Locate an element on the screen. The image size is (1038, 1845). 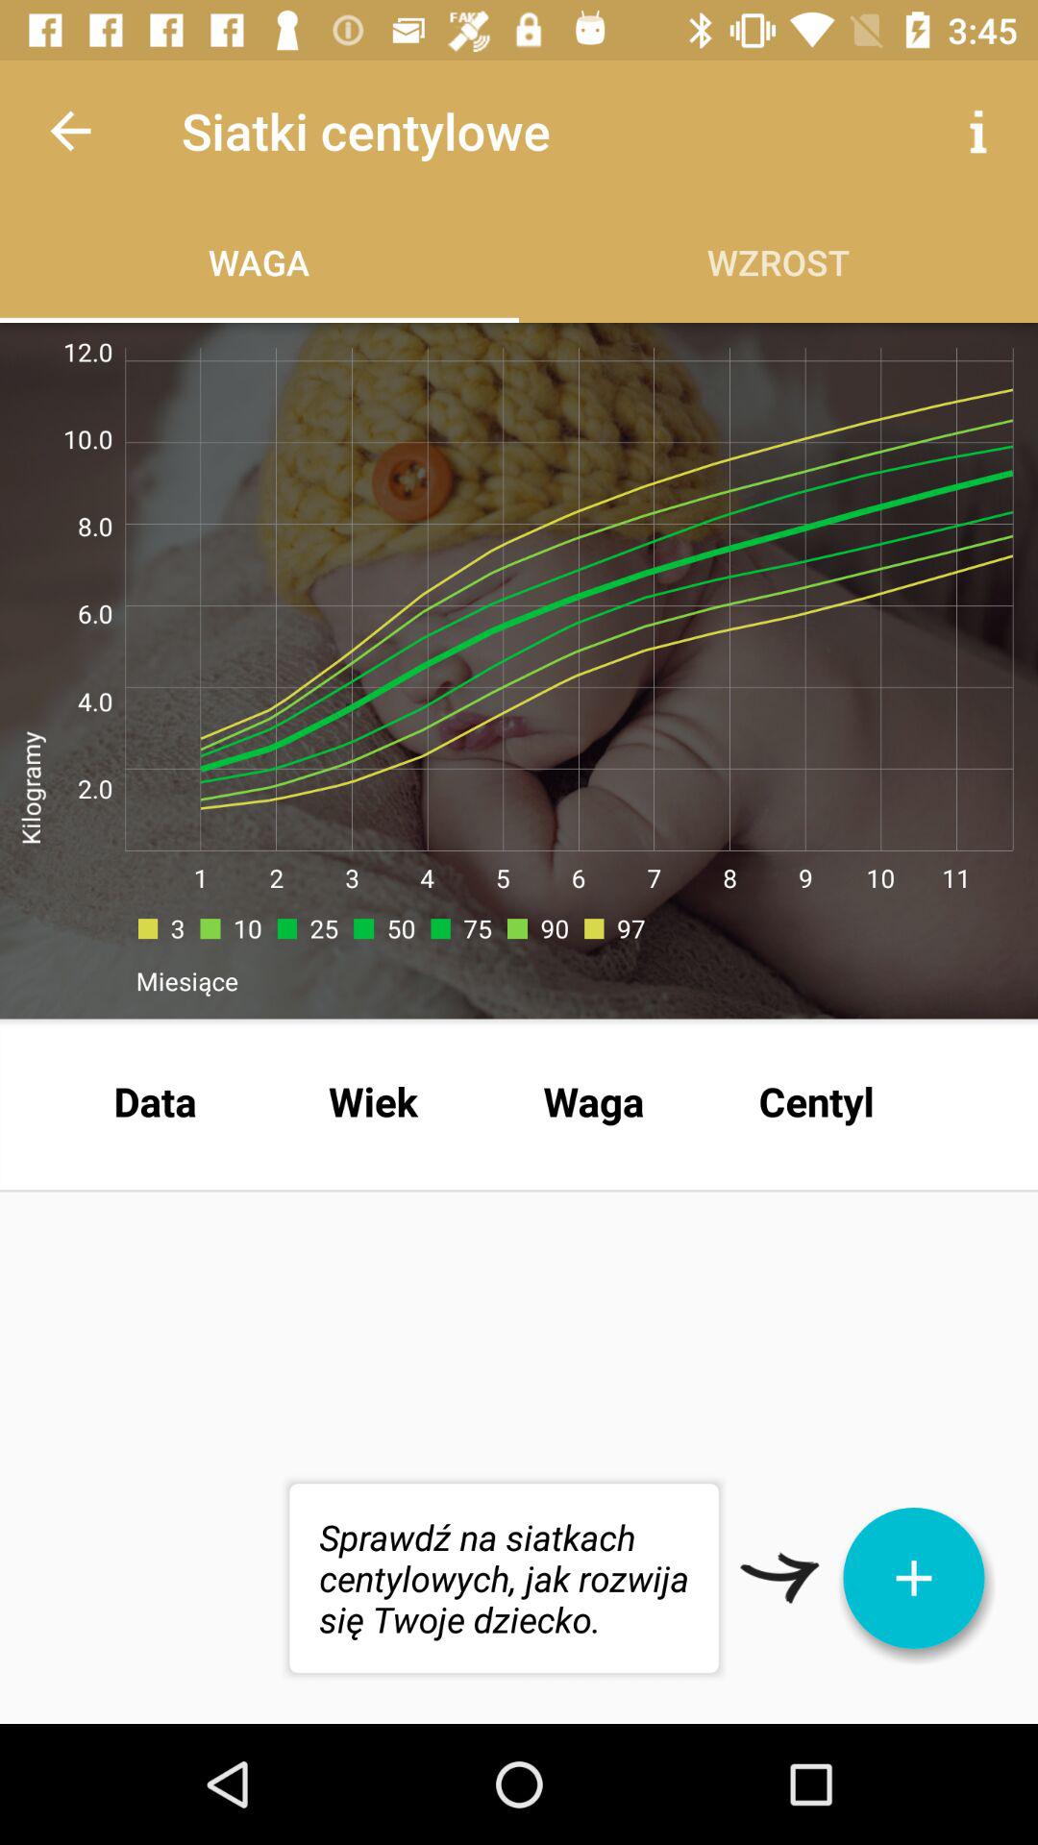
open the app next to the siatki centylowe is located at coordinates (70, 131).